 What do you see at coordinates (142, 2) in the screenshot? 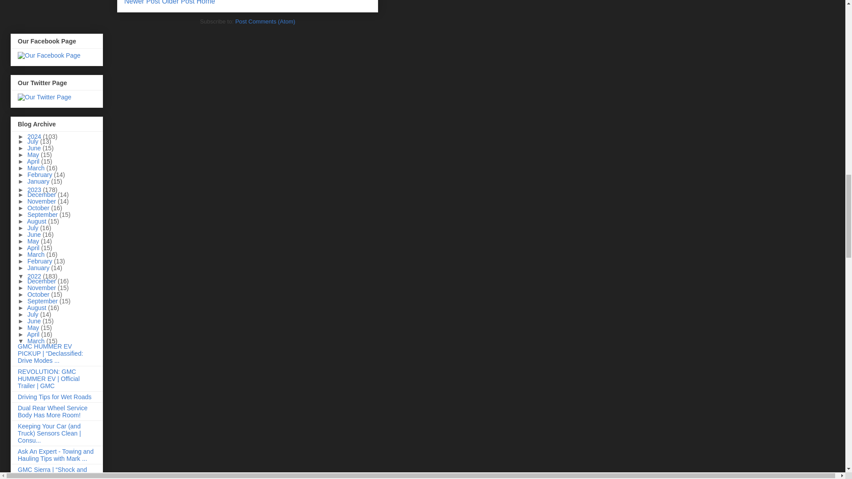
I see `Newer Post` at bounding box center [142, 2].